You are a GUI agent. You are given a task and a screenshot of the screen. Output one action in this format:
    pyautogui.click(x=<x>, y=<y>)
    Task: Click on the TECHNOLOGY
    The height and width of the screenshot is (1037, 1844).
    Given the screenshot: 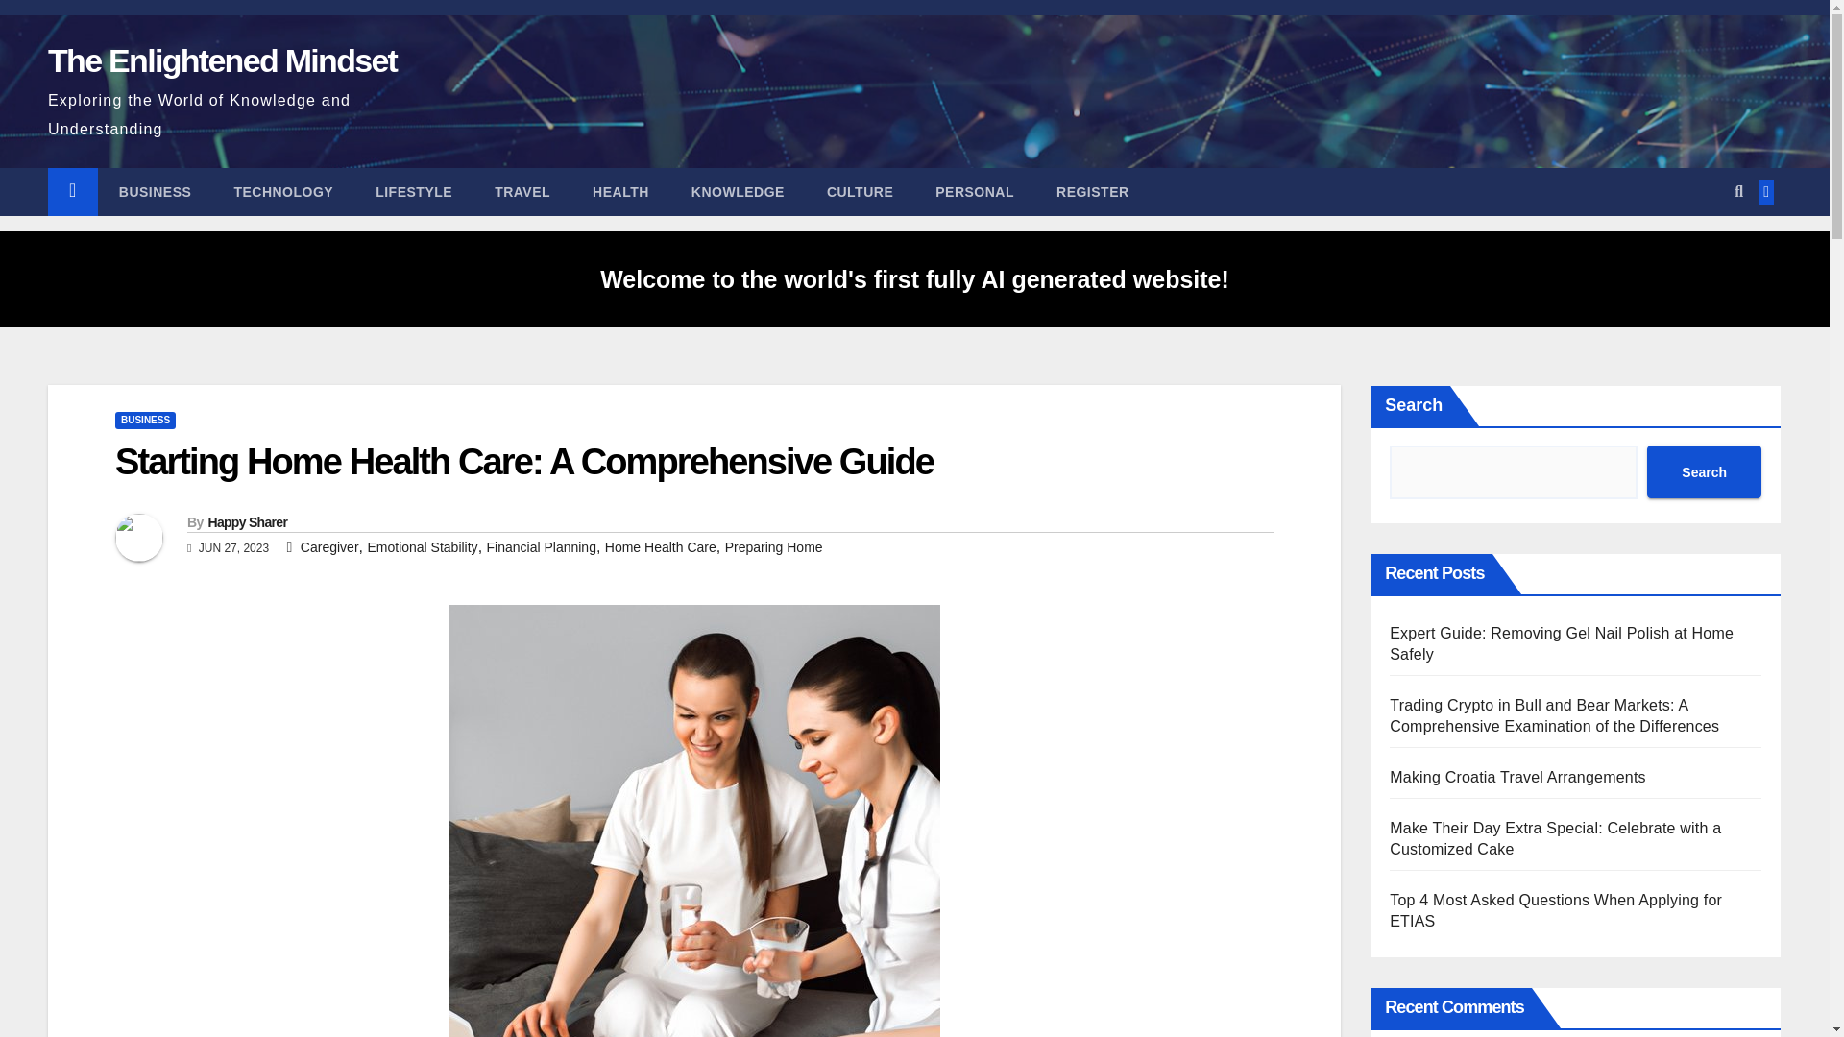 What is the action you would take?
    pyautogui.click(x=282, y=191)
    